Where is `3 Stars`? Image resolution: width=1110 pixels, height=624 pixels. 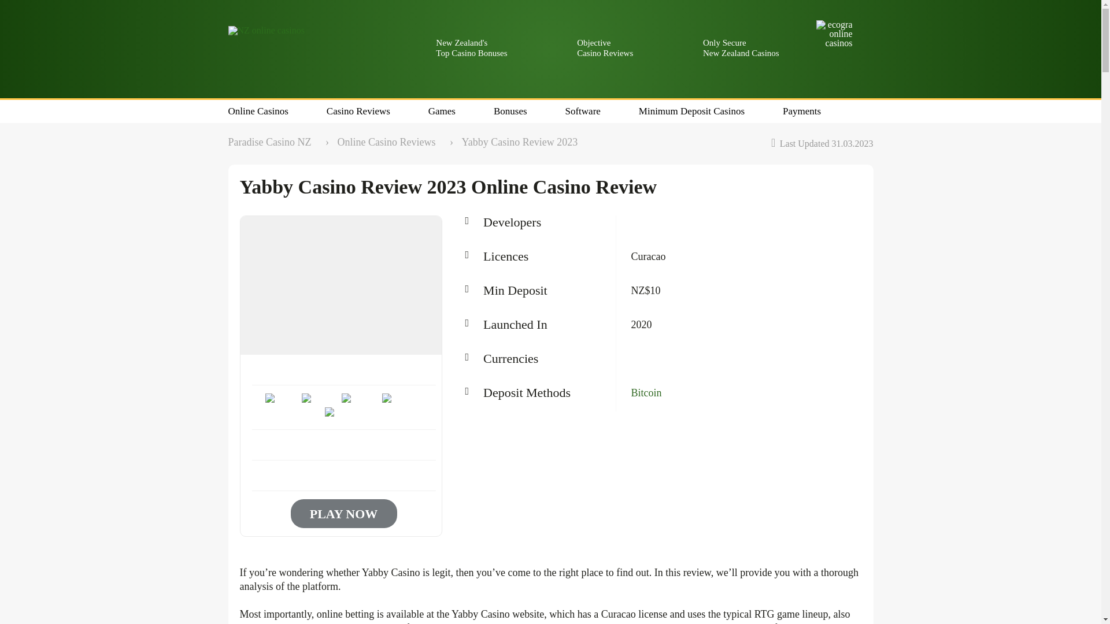 3 Stars is located at coordinates (361, 400).